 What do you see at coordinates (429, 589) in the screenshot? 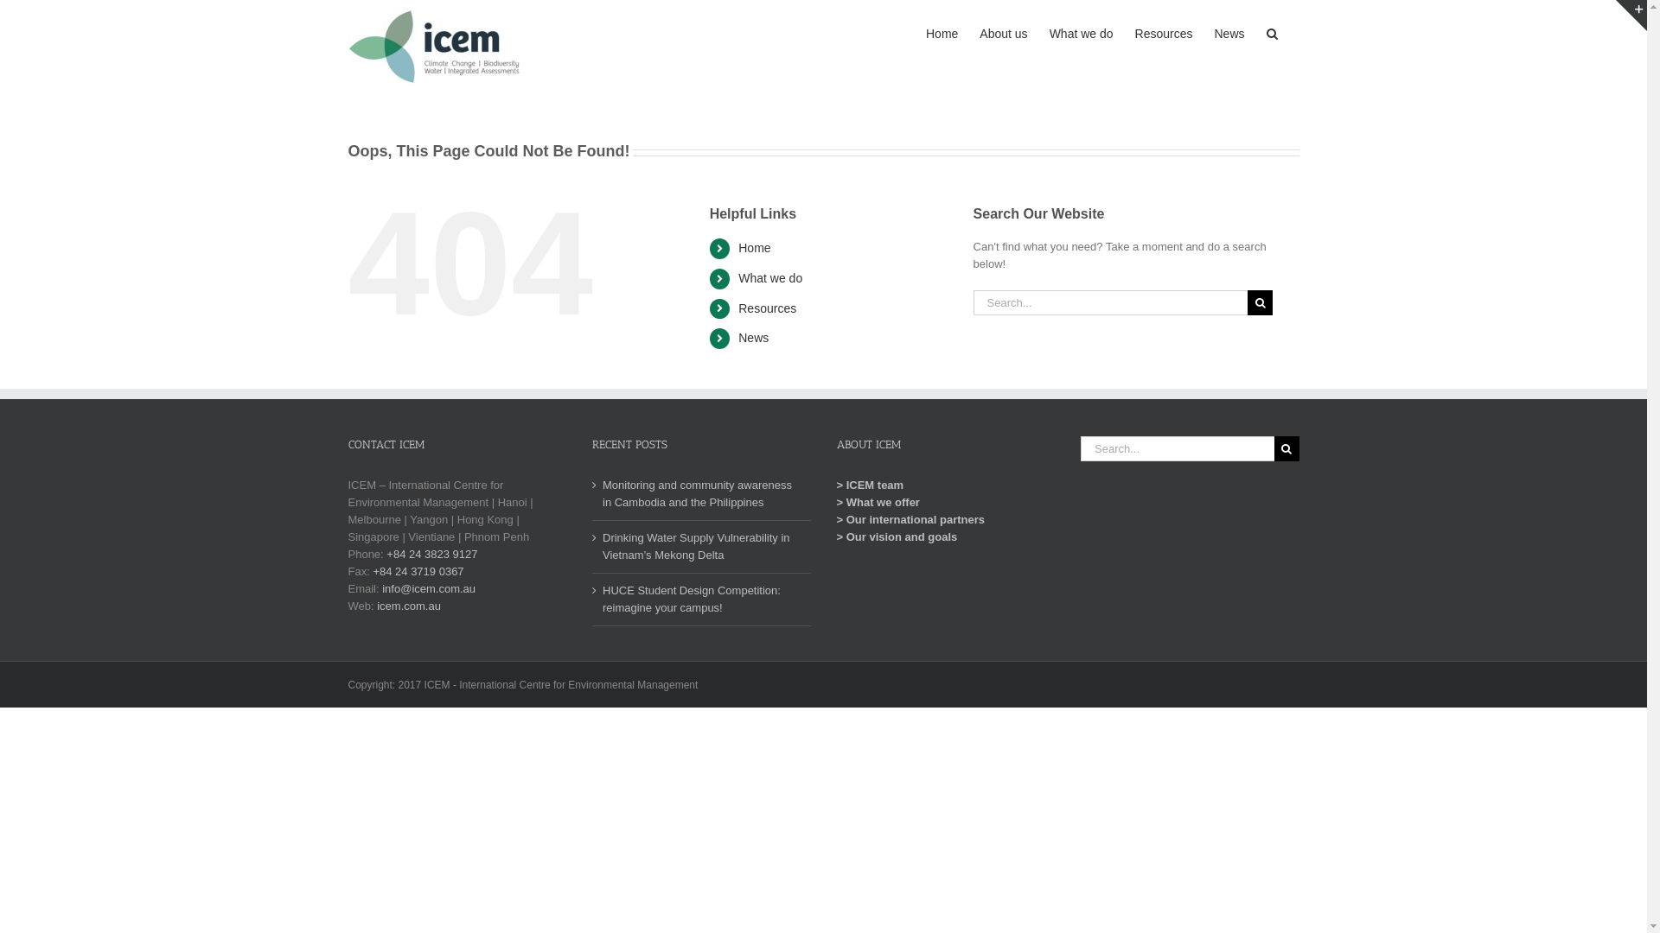
I see `info@icem.com.au` at bounding box center [429, 589].